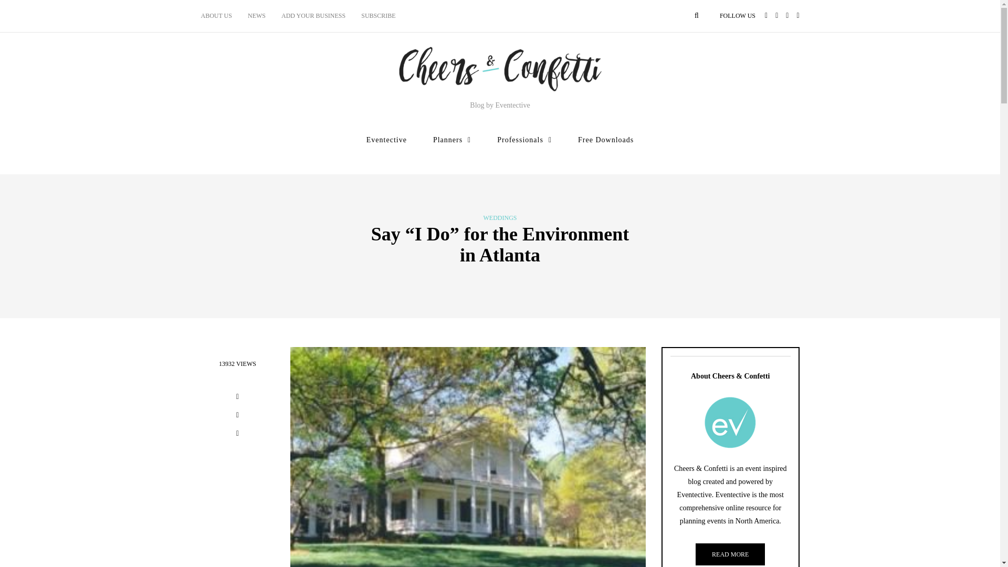 The height and width of the screenshot is (567, 1008). I want to click on SUBSCRIBE, so click(378, 16).